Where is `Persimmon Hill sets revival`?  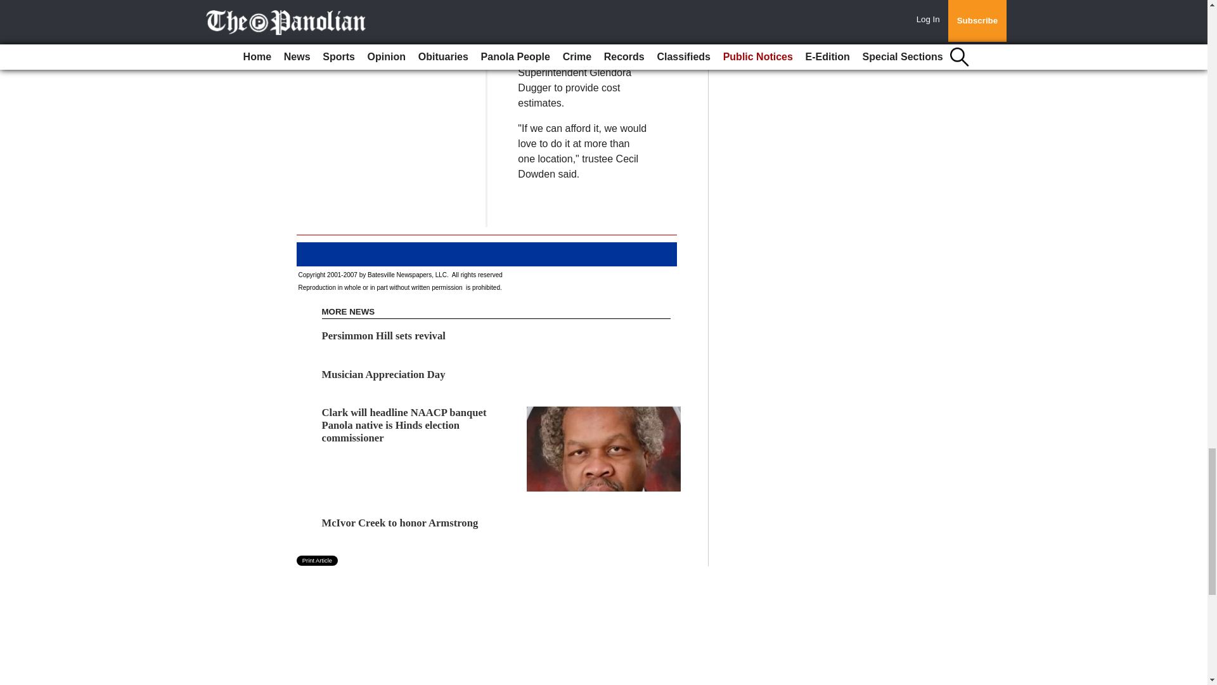
Persimmon Hill sets revival is located at coordinates (383, 335).